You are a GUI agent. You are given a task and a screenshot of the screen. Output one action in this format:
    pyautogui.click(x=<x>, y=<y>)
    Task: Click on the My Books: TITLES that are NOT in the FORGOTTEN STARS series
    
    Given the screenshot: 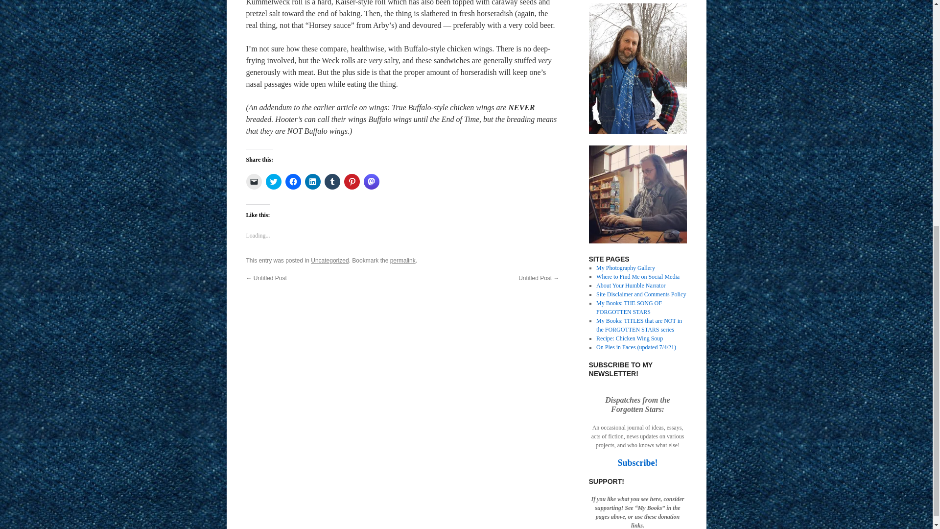 What is the action you would take?
    pyautogui.click(x=639, y=325)
    